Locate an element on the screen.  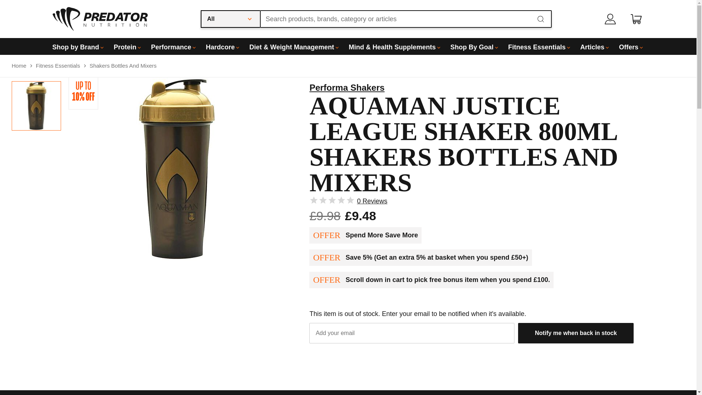
Fitness Essentials is located at coordinates (58, 66).